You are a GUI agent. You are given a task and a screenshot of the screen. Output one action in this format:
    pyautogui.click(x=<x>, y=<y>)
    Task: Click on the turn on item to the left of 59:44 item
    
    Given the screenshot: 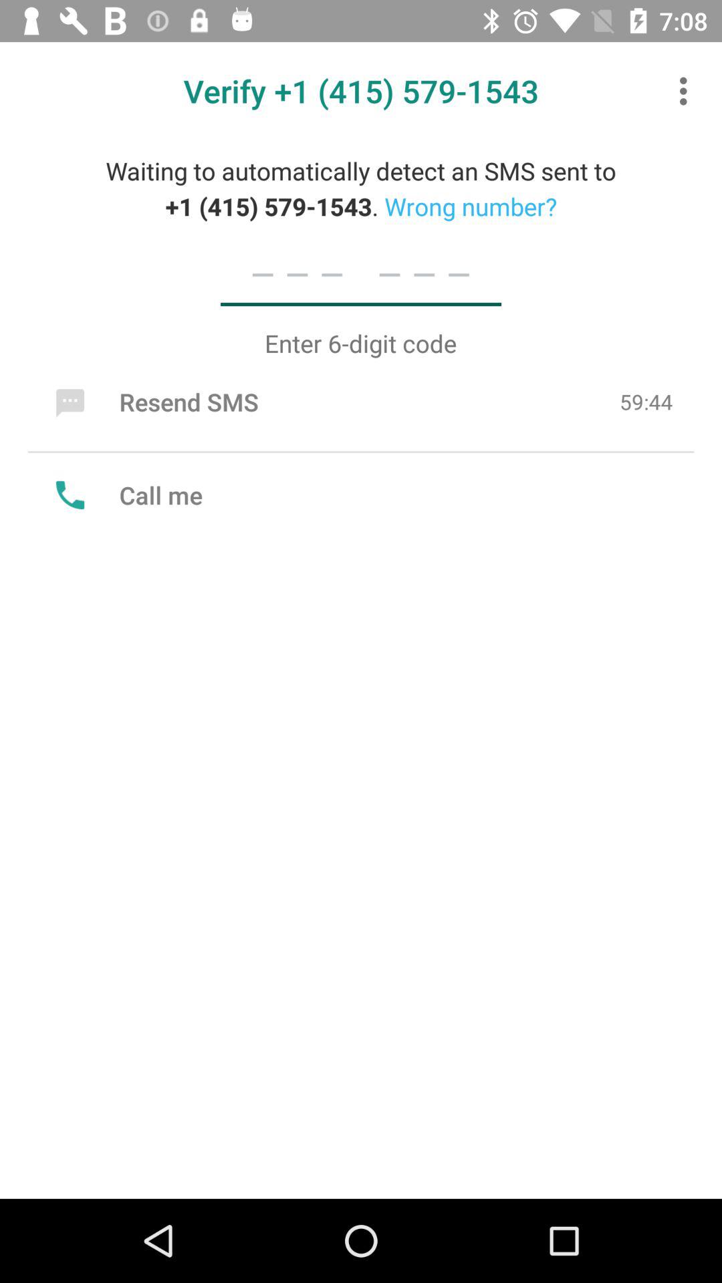 What is the action you would take?
    pyautogui.click(x=154, y=402)
    